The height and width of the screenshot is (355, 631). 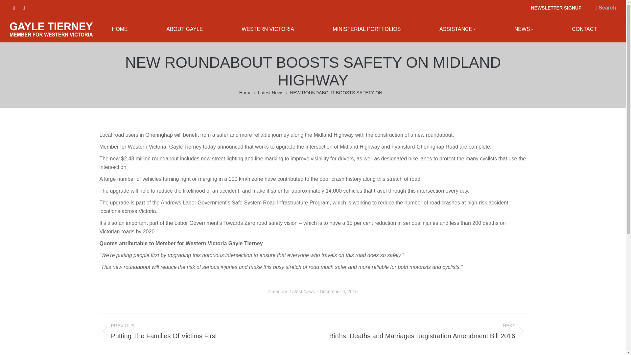 I want to click on ASSISTANCE, so click(x=457, y=29).